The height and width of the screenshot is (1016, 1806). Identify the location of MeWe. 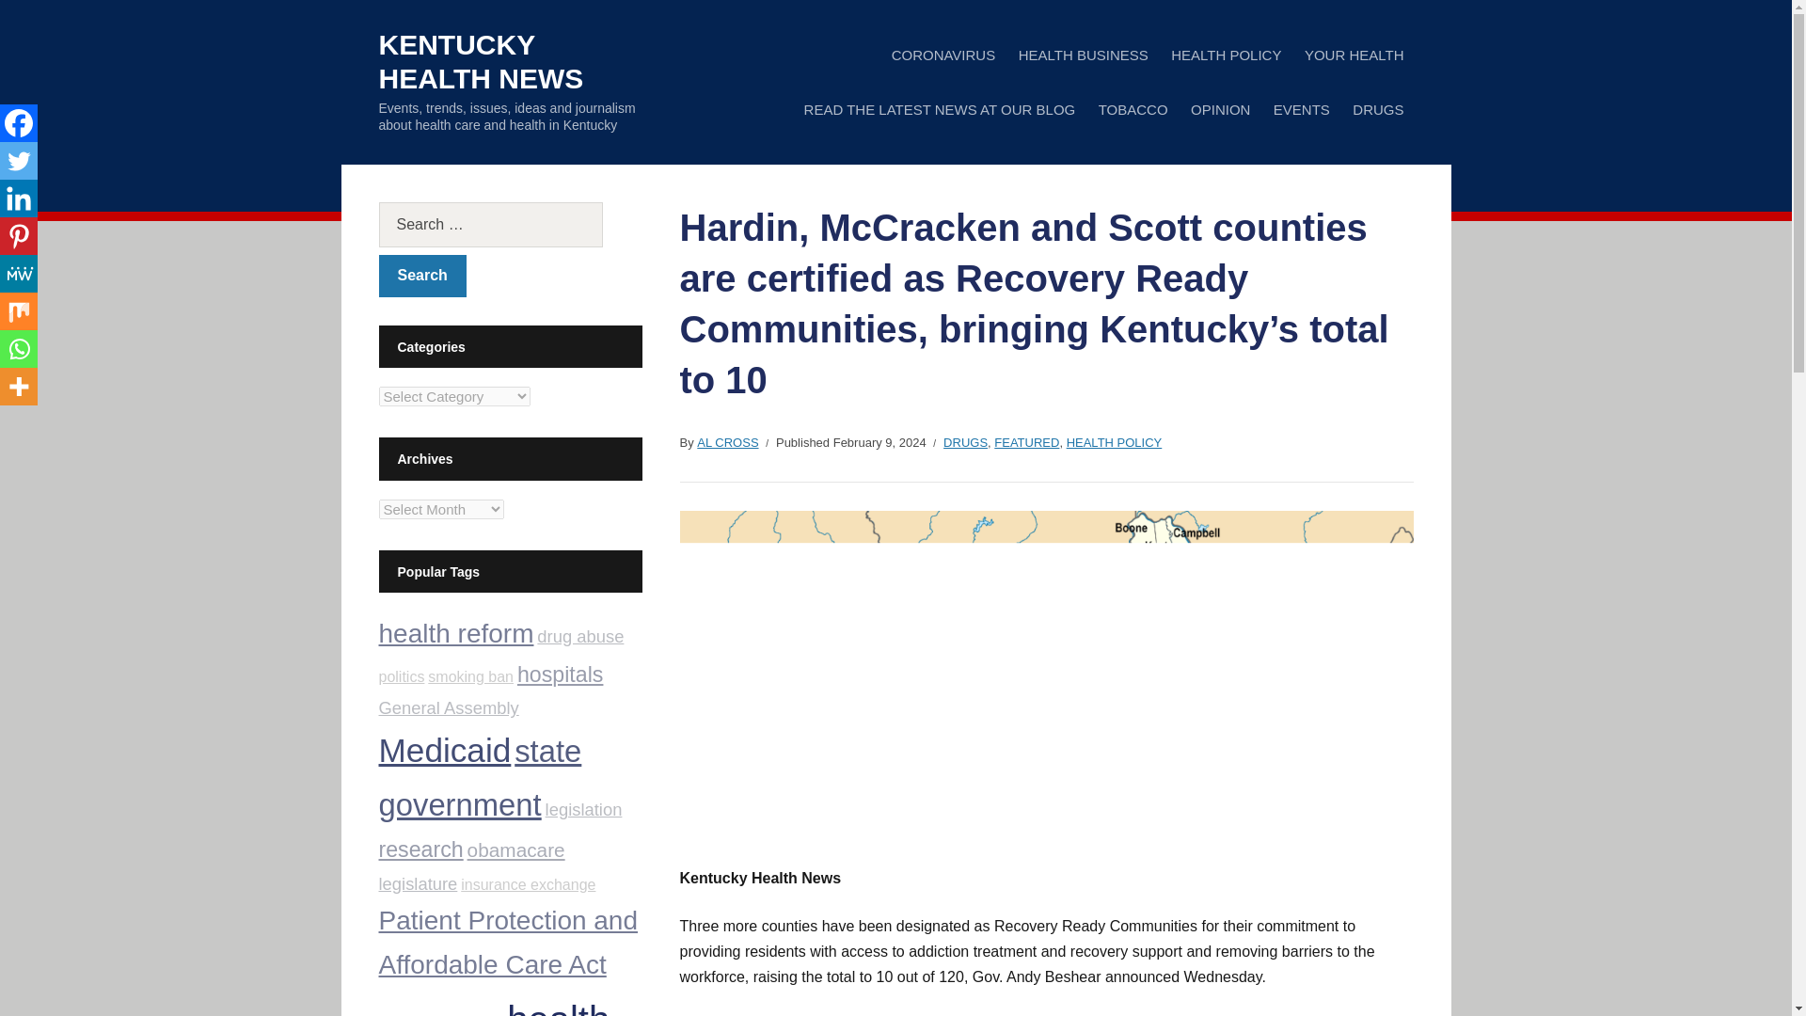
(19, 274).